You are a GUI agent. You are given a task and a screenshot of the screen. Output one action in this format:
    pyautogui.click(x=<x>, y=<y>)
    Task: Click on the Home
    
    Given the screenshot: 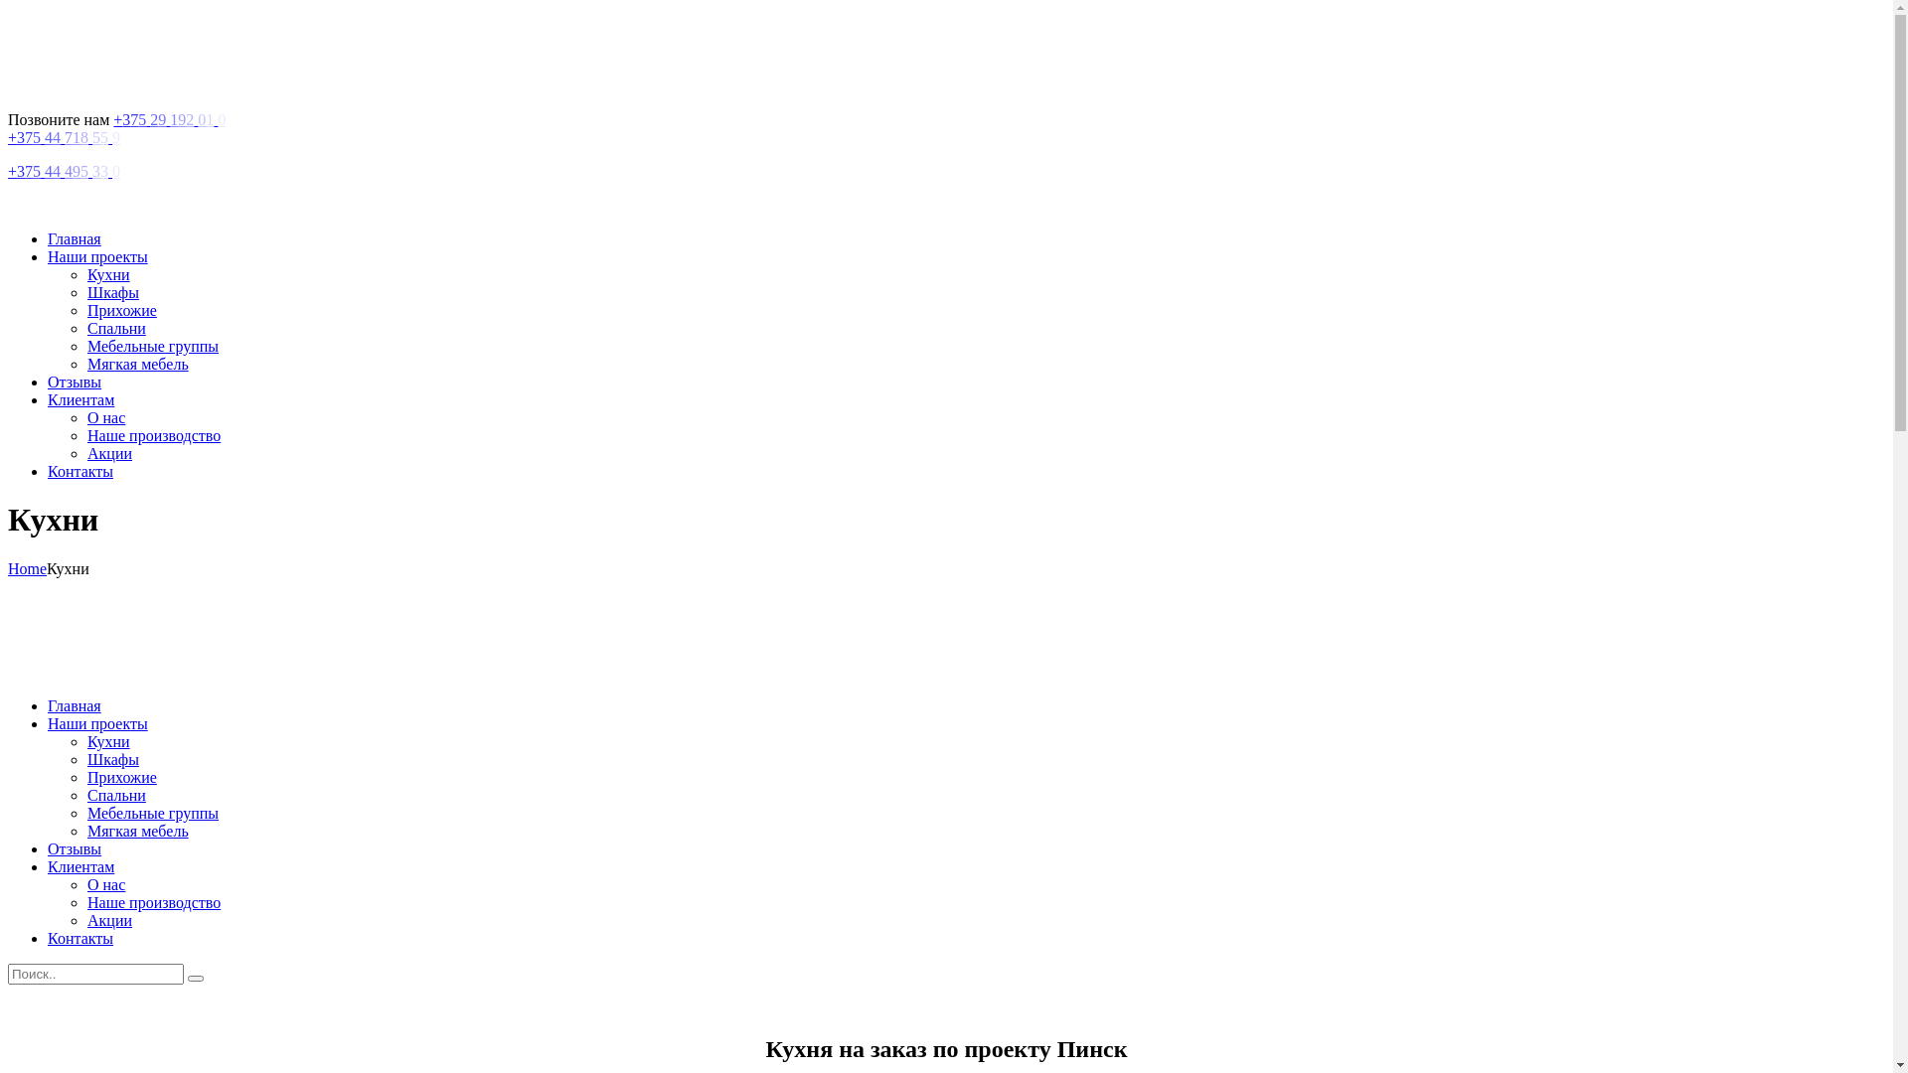 What is the action you would take?
    pyautogui.click(x=28, y=568)
    